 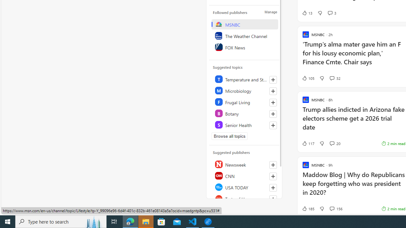 What do you see at coordinates (245, 198) in the screenshot?
I see `Taste of Home` at bounding box center [245, 198].